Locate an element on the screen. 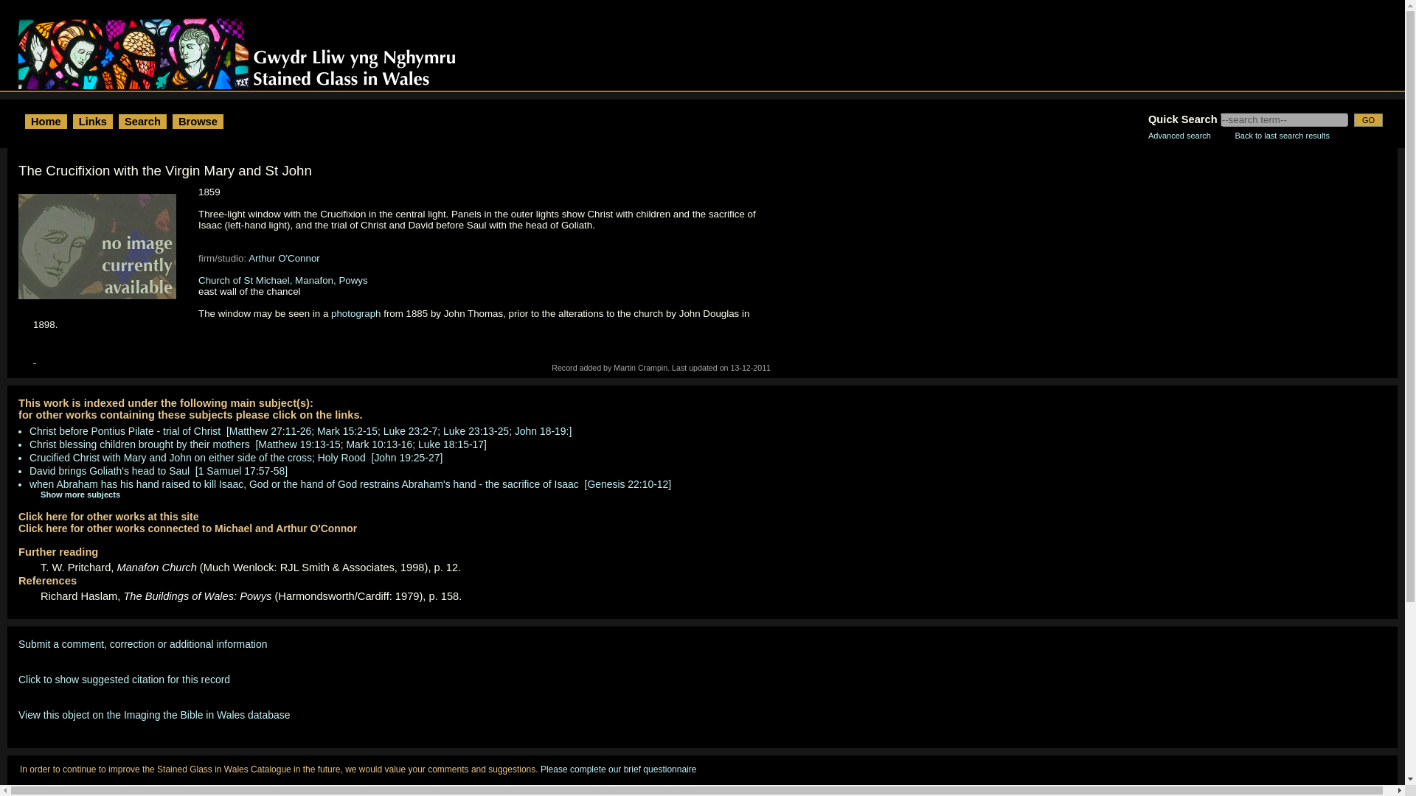  Back to last search results is located at coordinates (1282, 136).